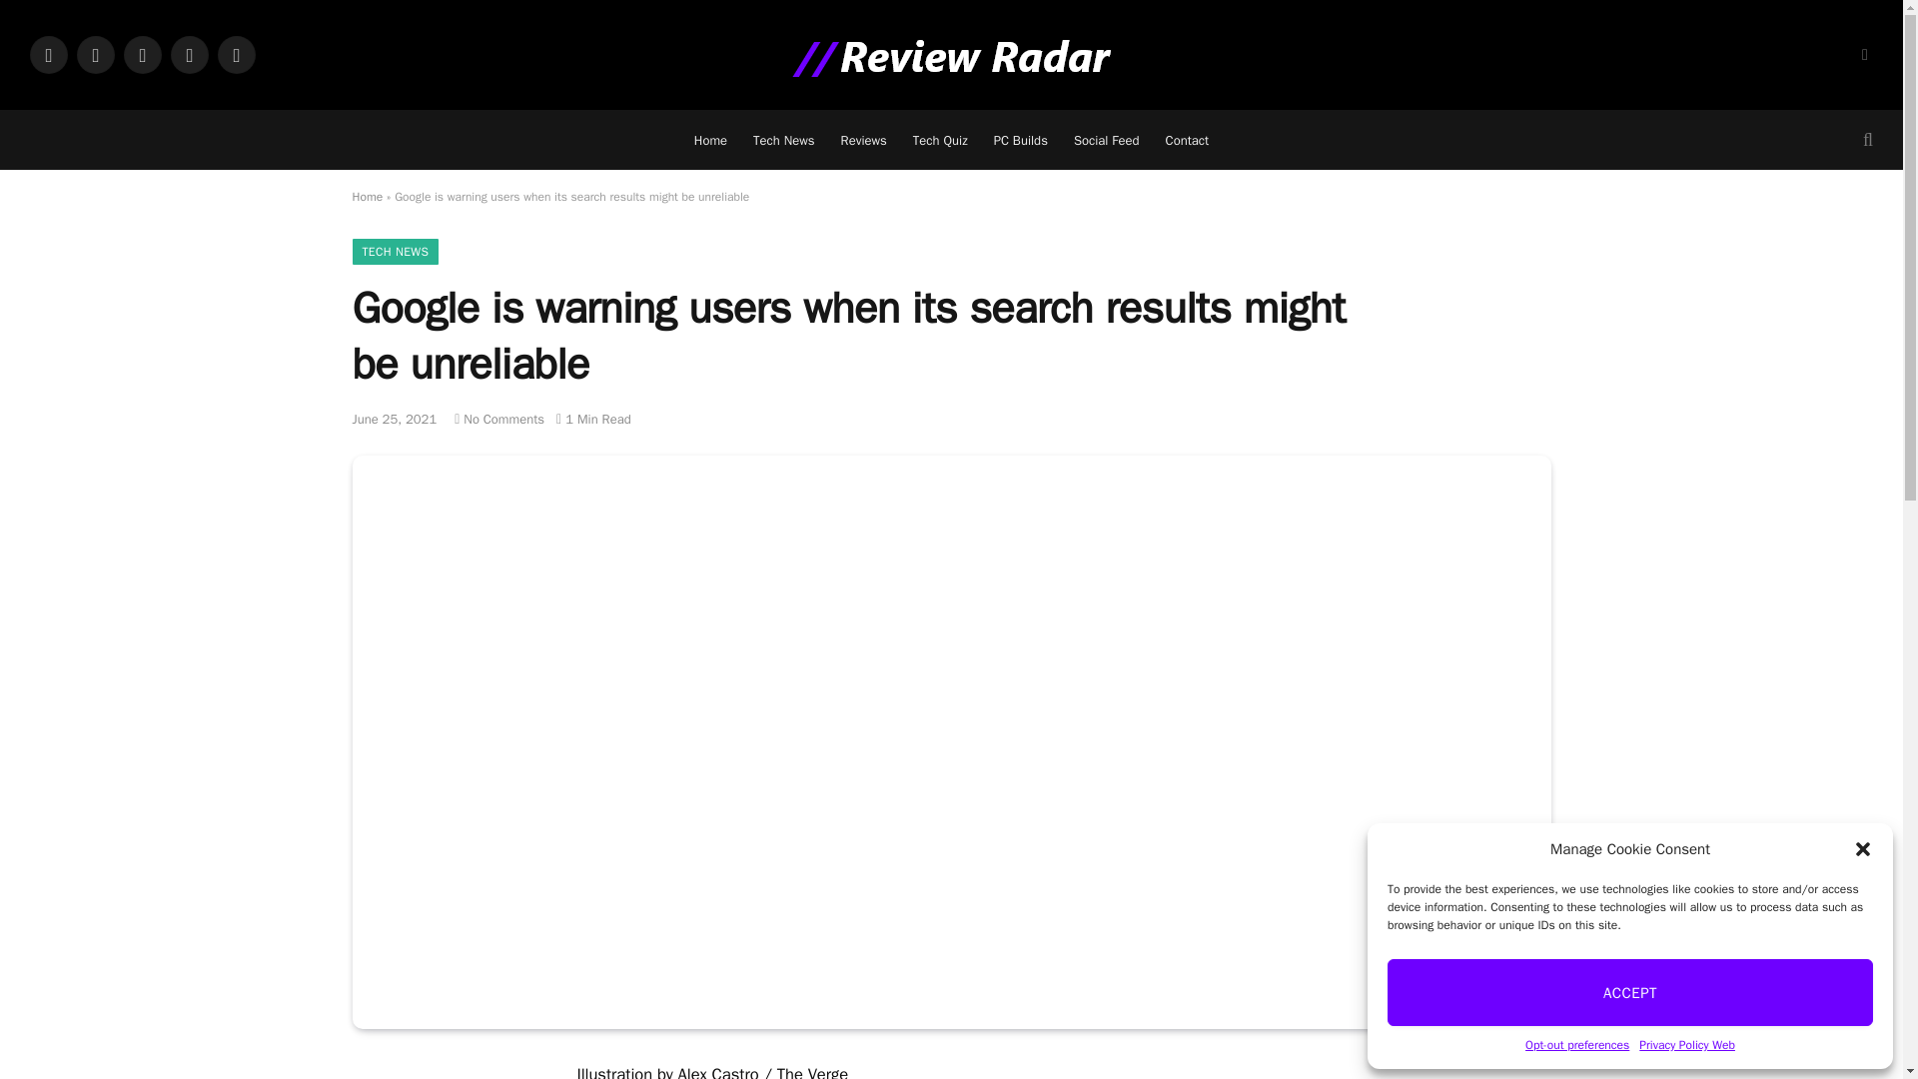 The image size is (1918, 1079). I want to click on ACCEPT, so click(1630, 993).